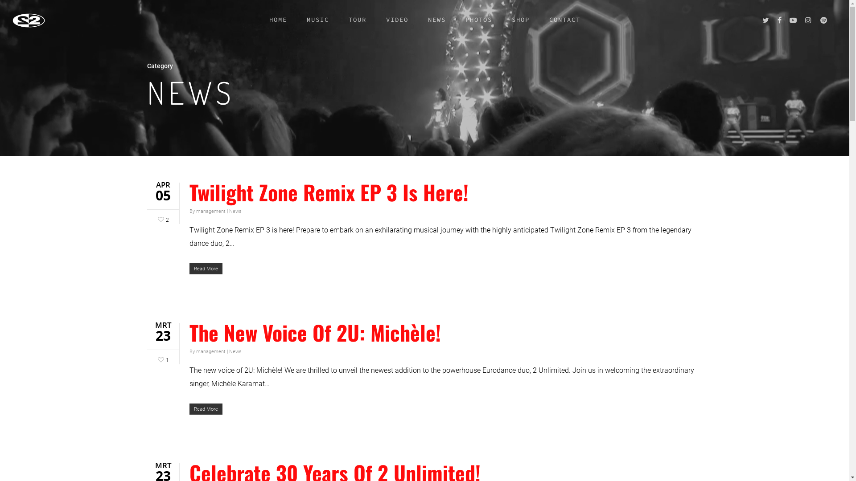 This screenshot has height=481, width=856. I want to click on Read More, so click(446, 409).